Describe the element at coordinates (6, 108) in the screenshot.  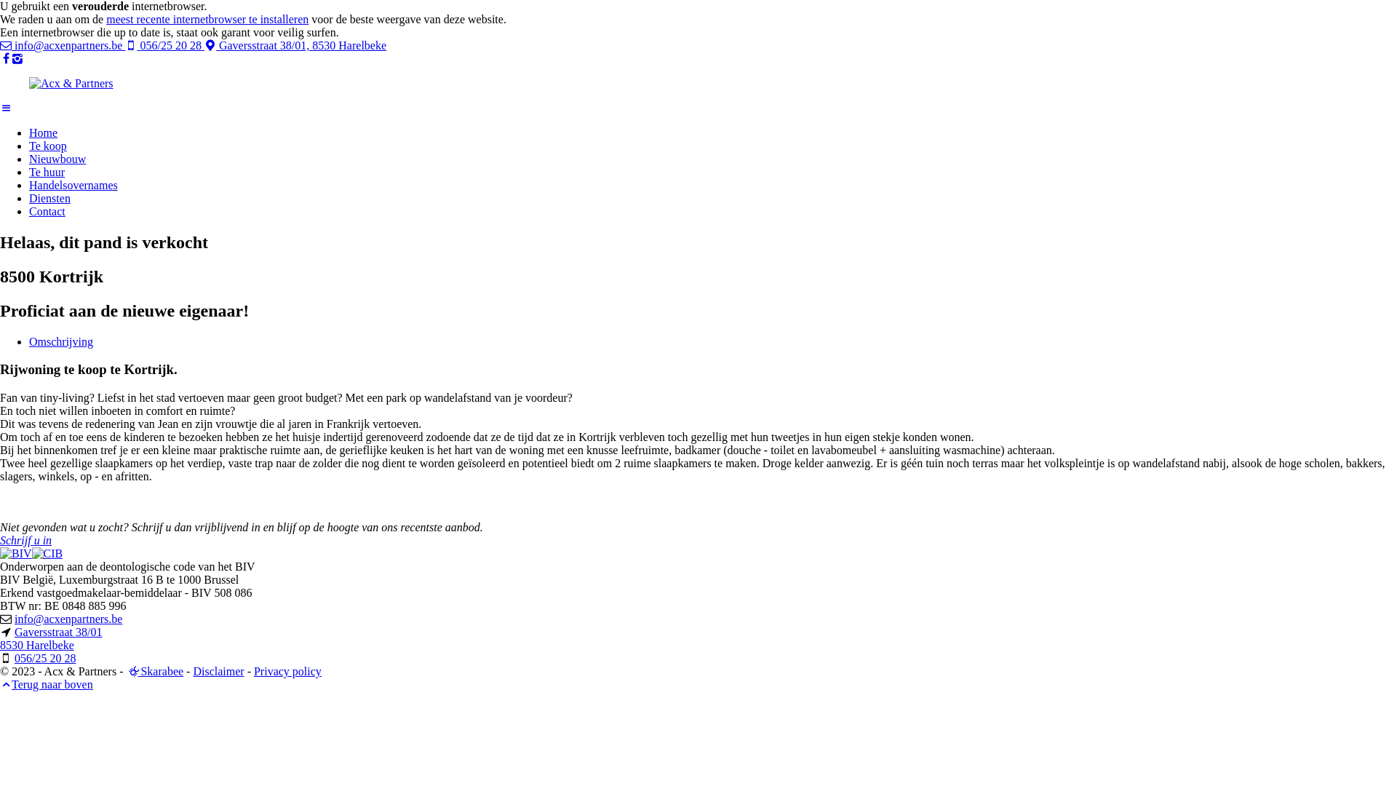
I see `Menu` at that location.